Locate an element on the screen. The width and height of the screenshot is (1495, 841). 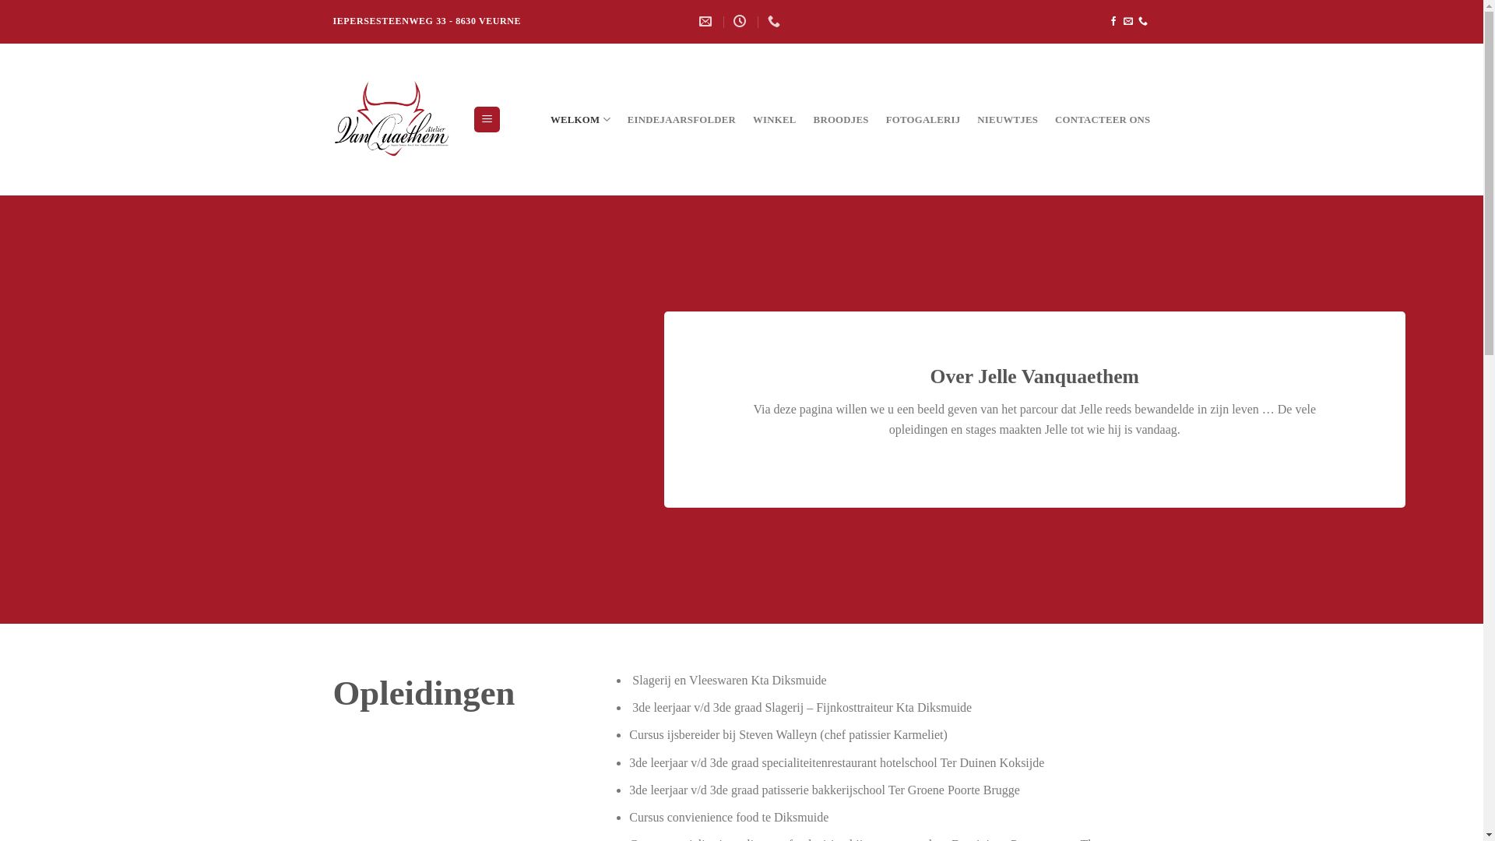
BROODJES is located at coordinates (841, 119).